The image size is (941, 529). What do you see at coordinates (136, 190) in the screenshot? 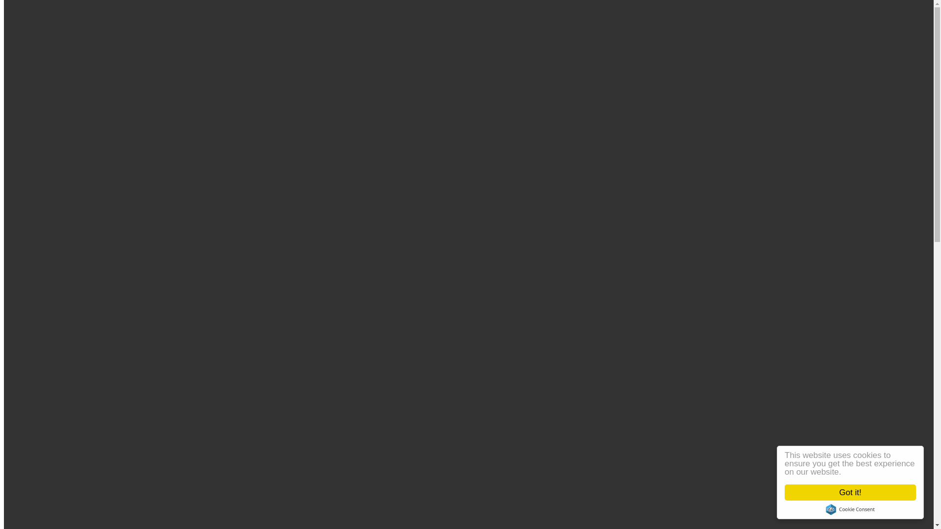
I see `ECRs and other EDMS documents managed by the BE-EA` at bounding box center [136, 190].